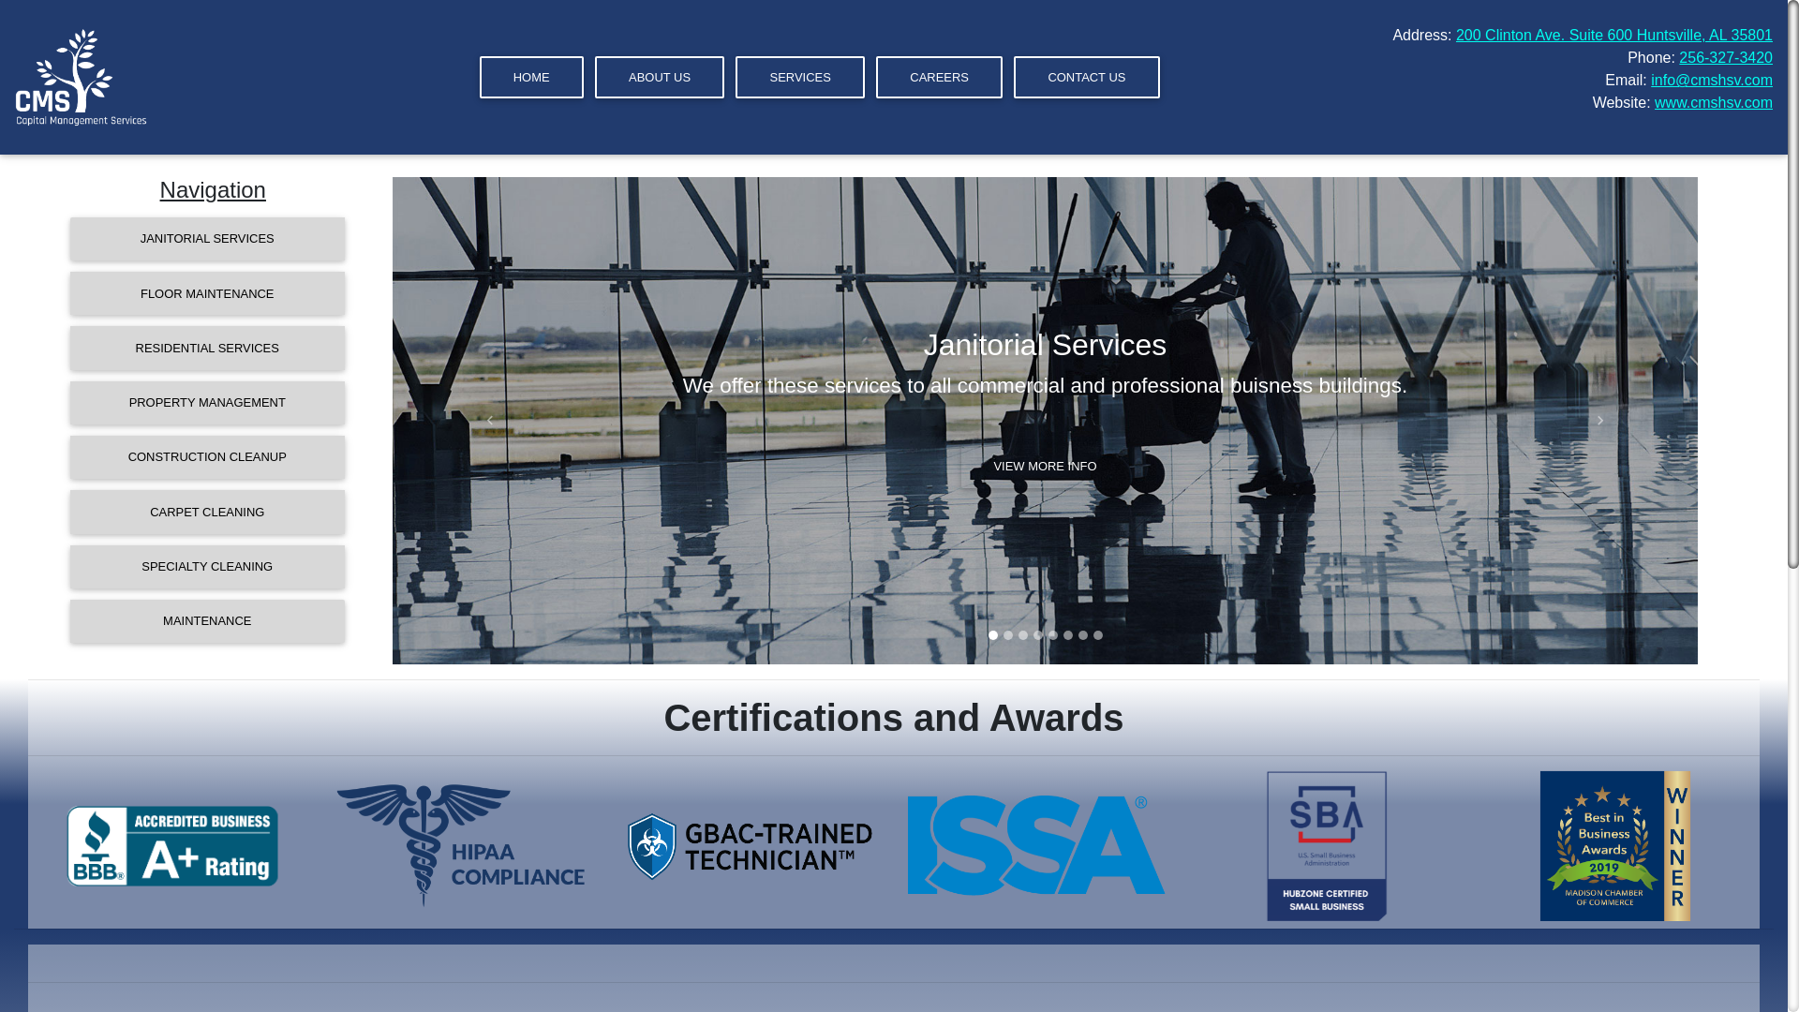 The image size is (1799, 1012). What do you see at coordinates (1725, 57) in the screenshot?
I see `256-327-3420` at bounding box center [1725, 57].